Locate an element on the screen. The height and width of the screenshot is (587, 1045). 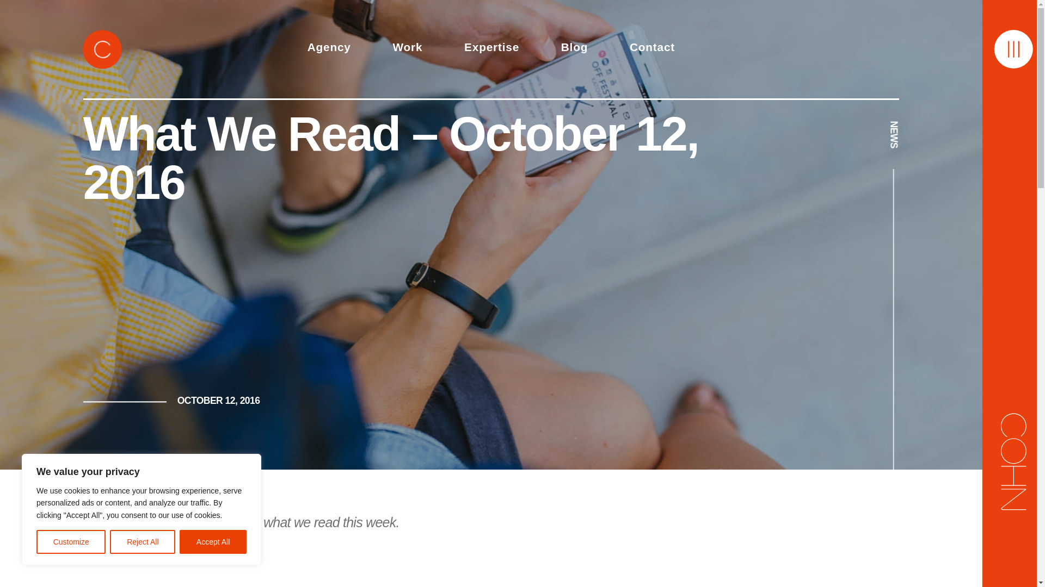
Work is located at coordinates (407, 49).